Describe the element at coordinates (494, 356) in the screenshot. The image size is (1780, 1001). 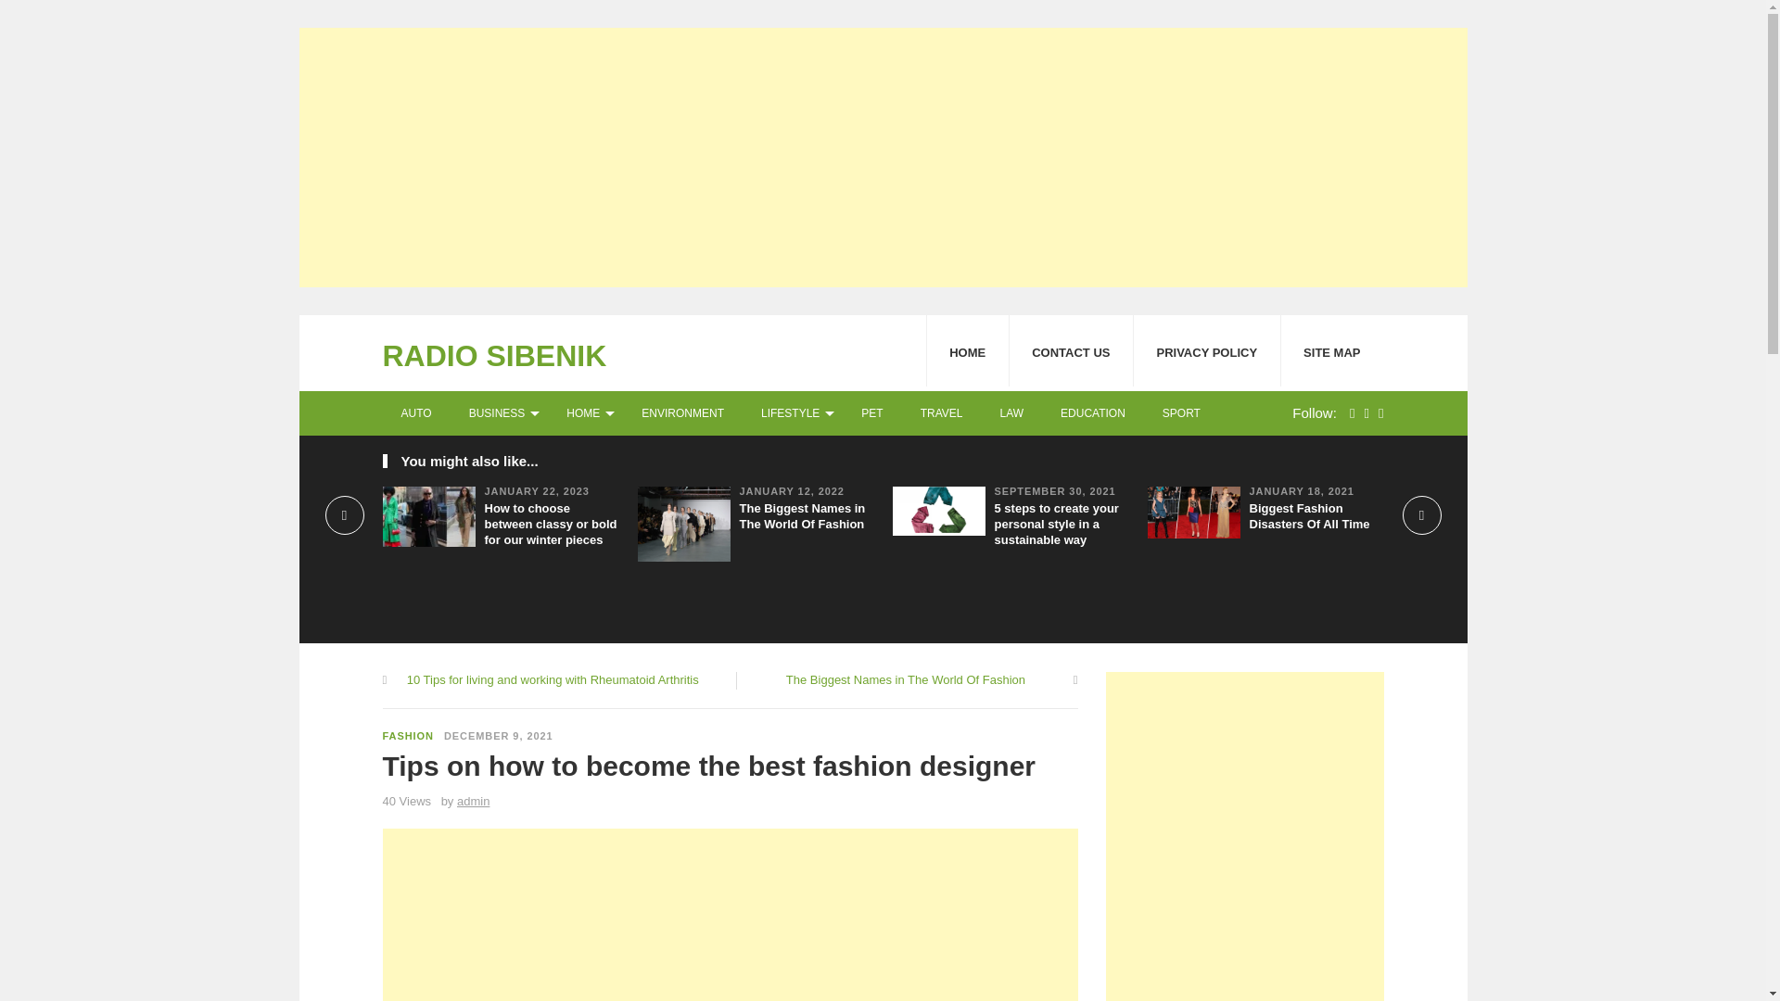
I see `RADIO SIBENIK` at that location.